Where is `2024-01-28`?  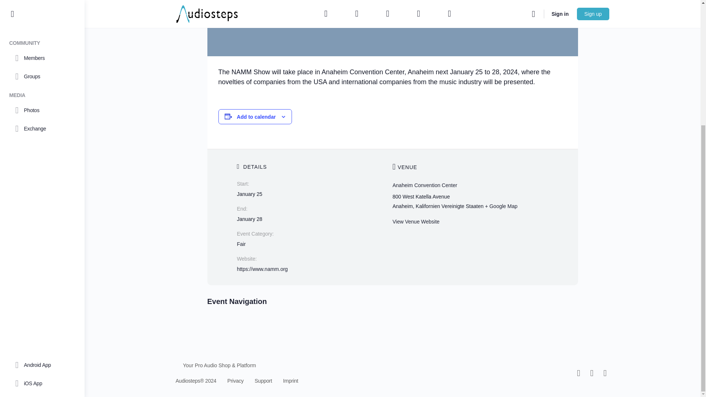
2024-01-28 is located at coordinates (249, 219).